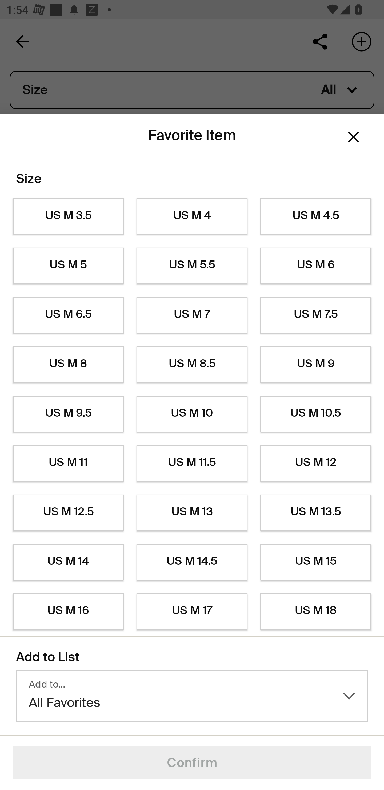 This screenshot has width=384, height=790. I want to click on US M 13, so click(192, 513).